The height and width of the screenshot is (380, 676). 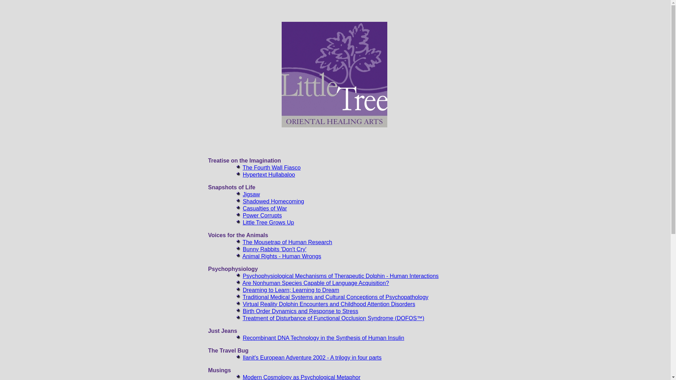 I want to click on Hypertext Hullabaloo, so click(x=269, y=175).